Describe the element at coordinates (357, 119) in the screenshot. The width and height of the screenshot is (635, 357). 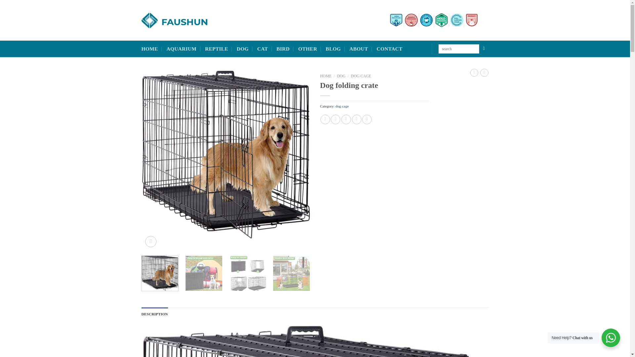
I see `Pin on Pinterest` at that location.